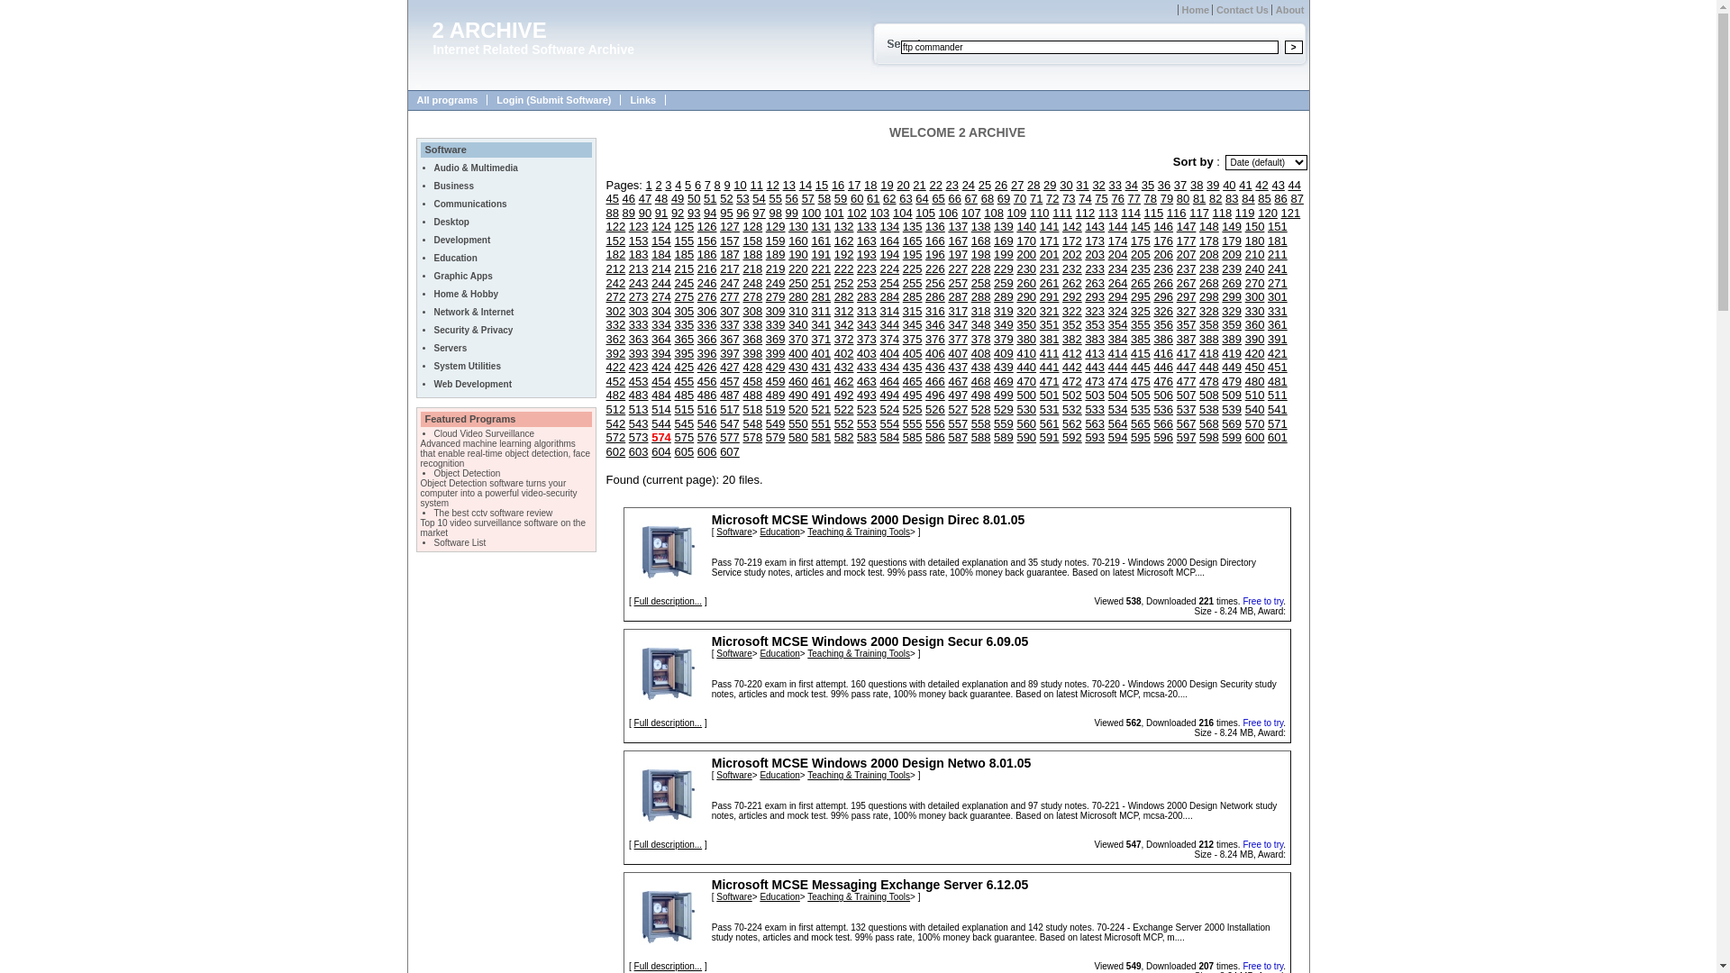 This screenshot has width=1730, height=973. I want to click on 562, so click(1072, 423).